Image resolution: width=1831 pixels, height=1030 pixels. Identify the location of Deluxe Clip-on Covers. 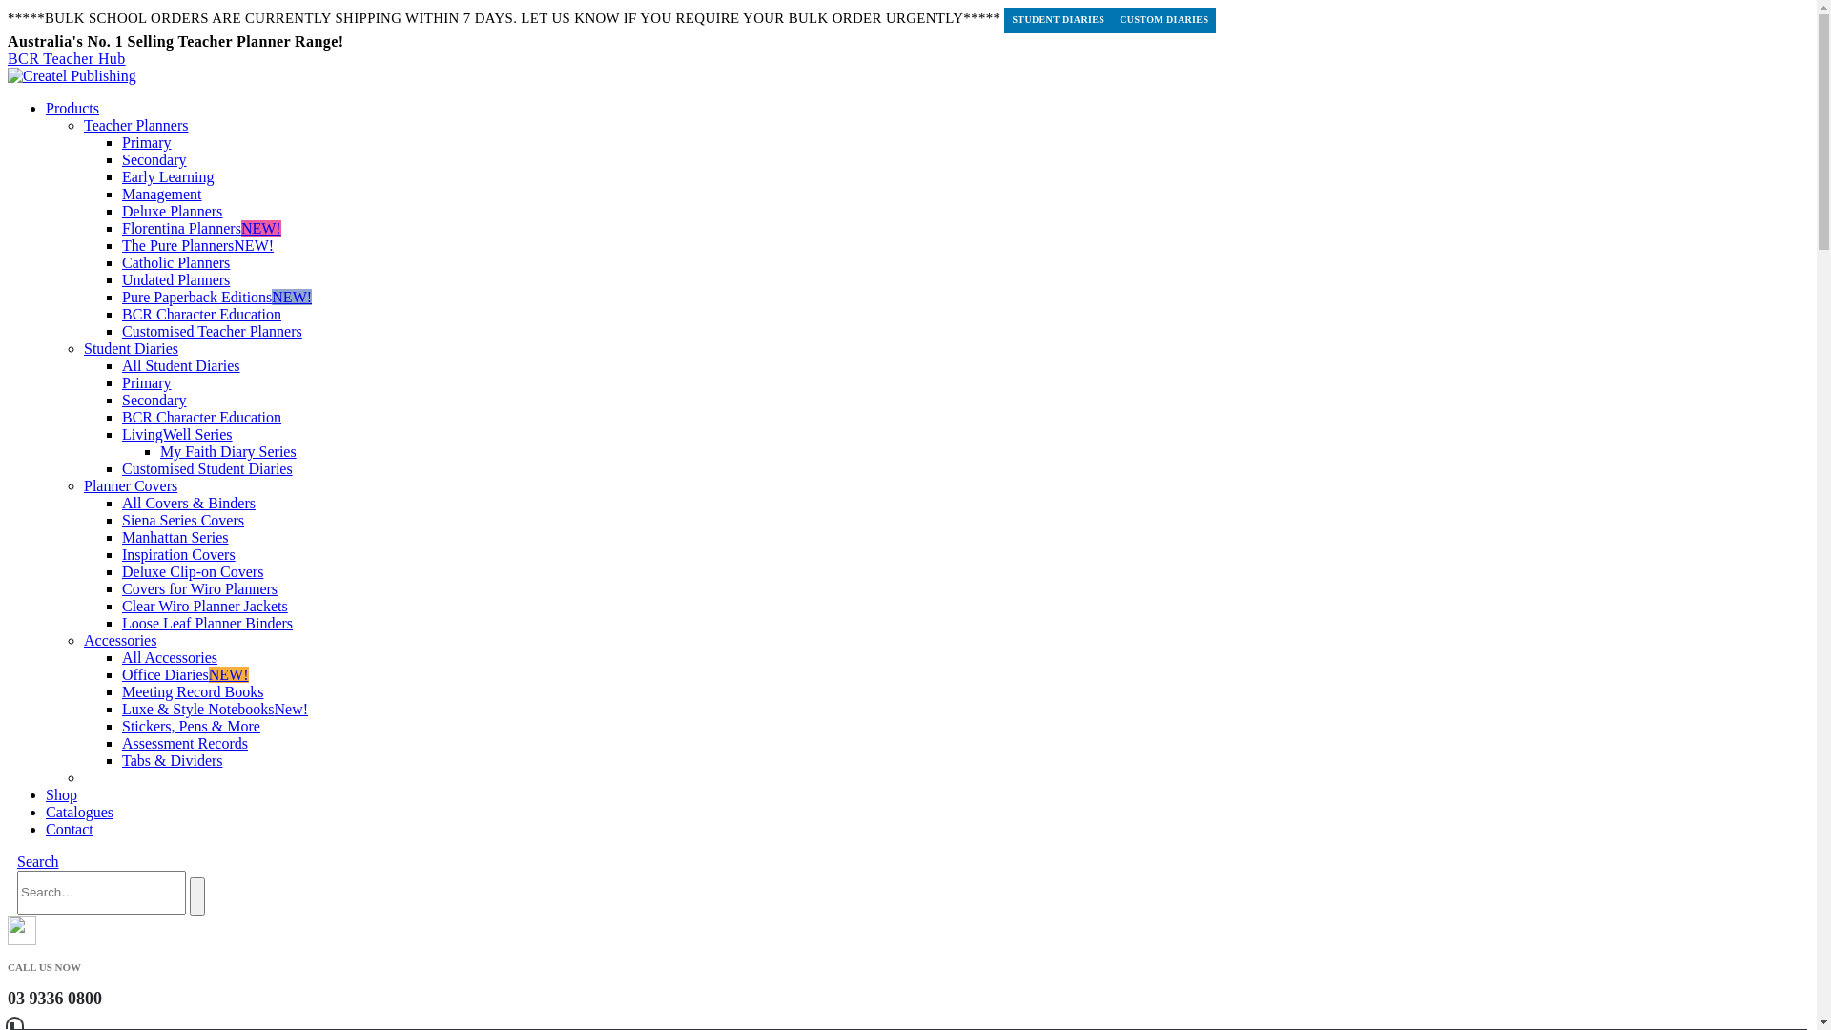
(193, 572).